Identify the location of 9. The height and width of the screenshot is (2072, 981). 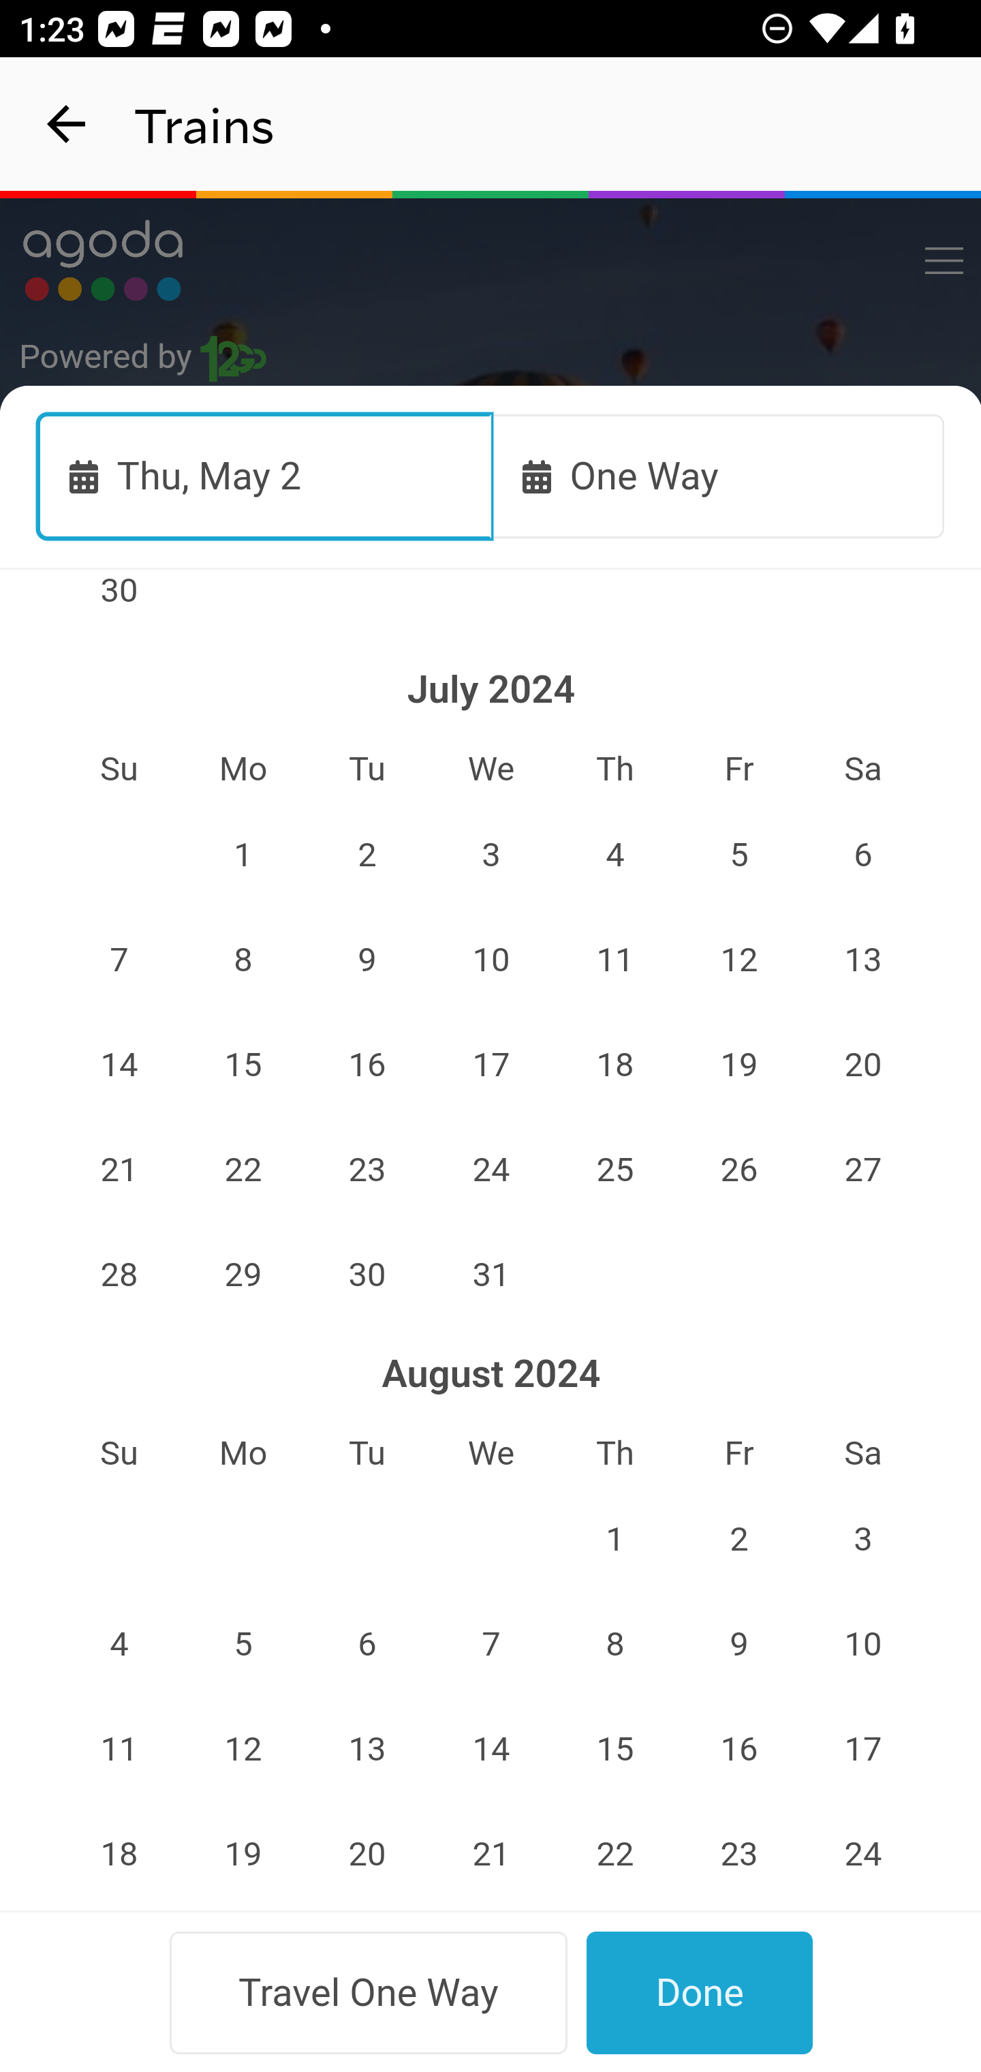
(738, 1645).